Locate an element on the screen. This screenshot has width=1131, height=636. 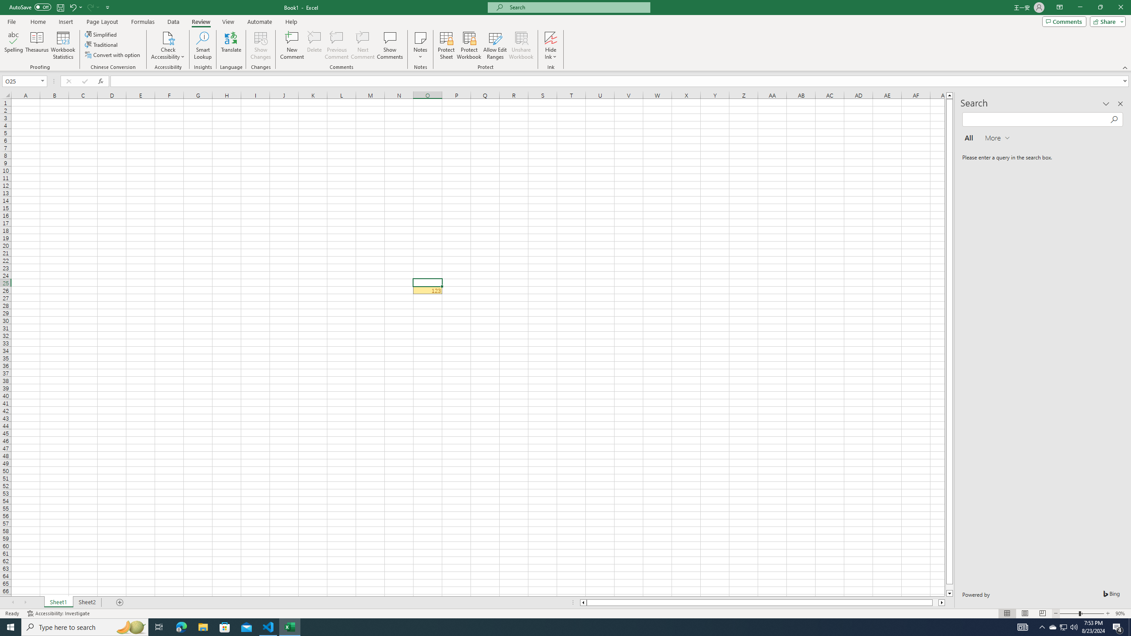
Next Comment is located at coordinates (362, 45).